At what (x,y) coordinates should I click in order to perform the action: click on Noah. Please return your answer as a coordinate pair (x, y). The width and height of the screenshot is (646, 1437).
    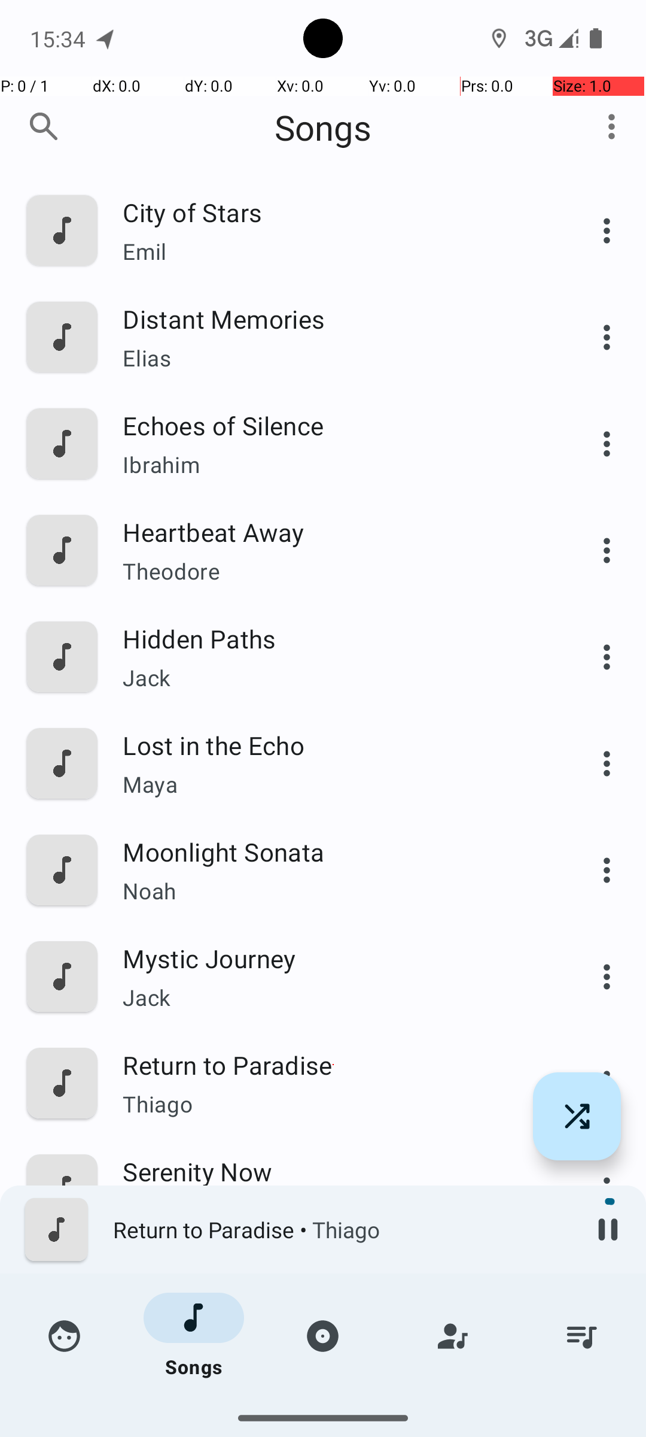
    Looking at the image, I should click on (333, 891).